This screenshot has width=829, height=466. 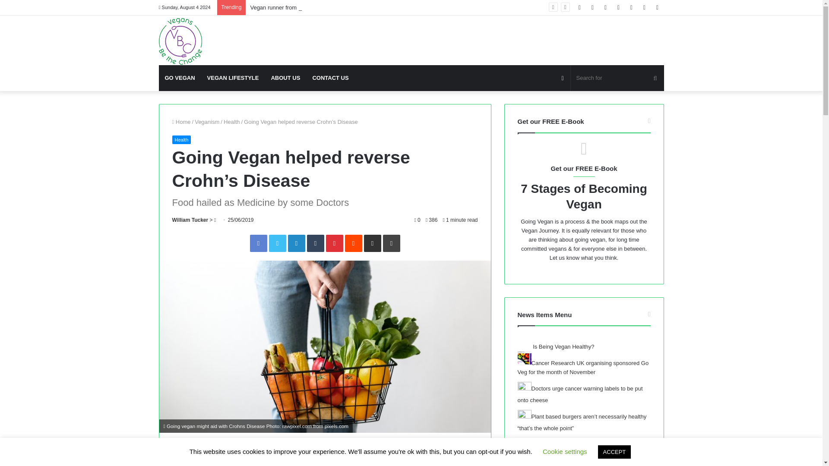 I want to click on Pinterest, so click(x=334, y=243).